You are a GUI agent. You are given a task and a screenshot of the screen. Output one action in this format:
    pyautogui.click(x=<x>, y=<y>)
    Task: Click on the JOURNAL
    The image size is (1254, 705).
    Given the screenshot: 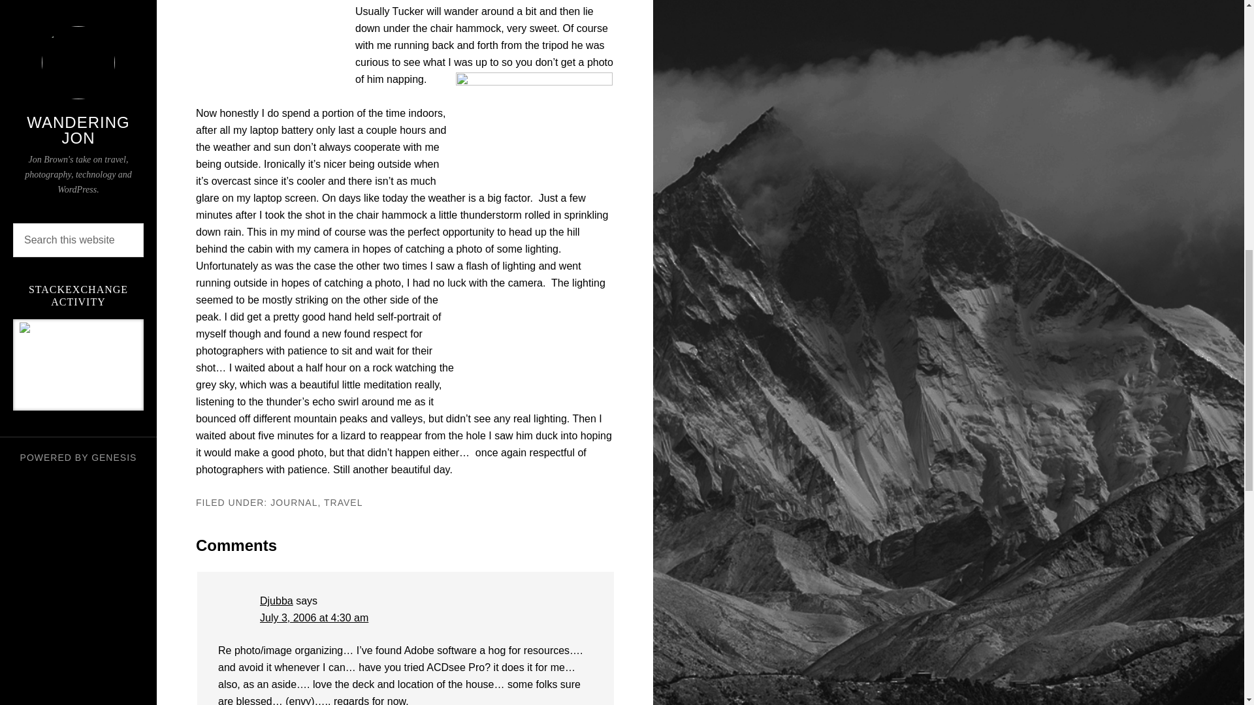 What is the action you would take?
    pyautogui.click(x=294, y=503)
    